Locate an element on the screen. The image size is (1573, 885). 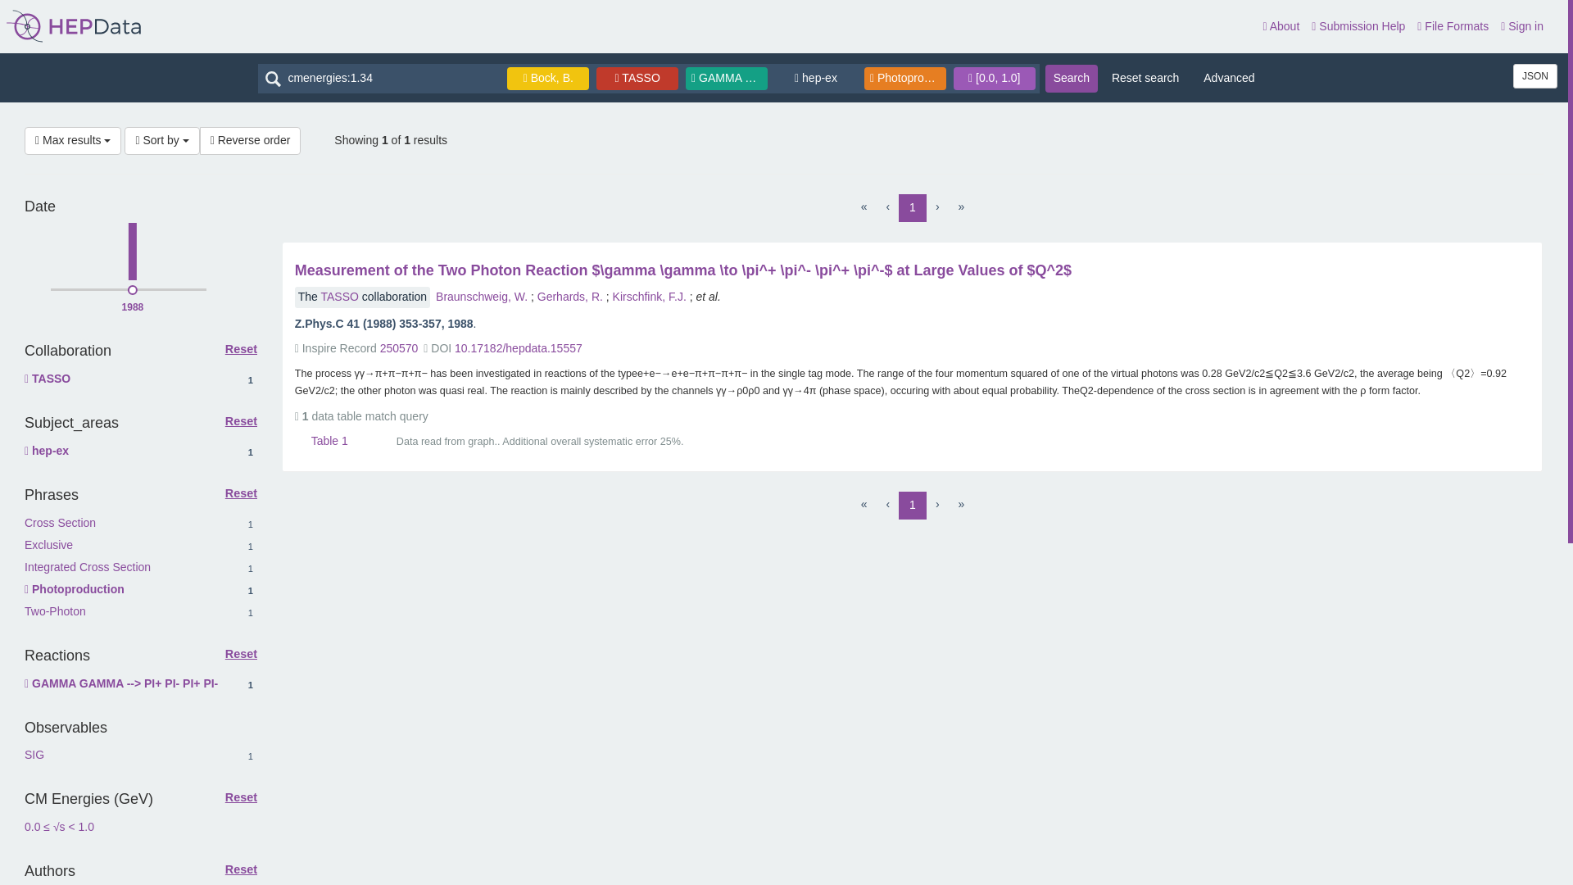
Sign in is located at coordinates (1452, 25).